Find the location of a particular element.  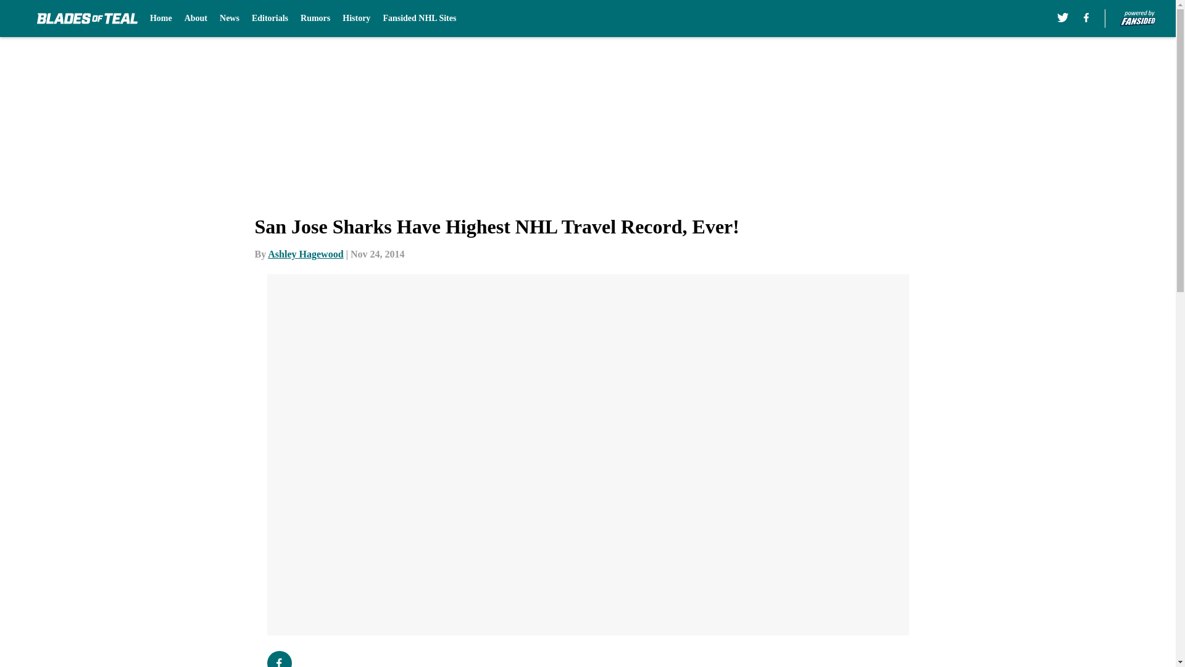

Editorials is located at coordinates (269, 19).